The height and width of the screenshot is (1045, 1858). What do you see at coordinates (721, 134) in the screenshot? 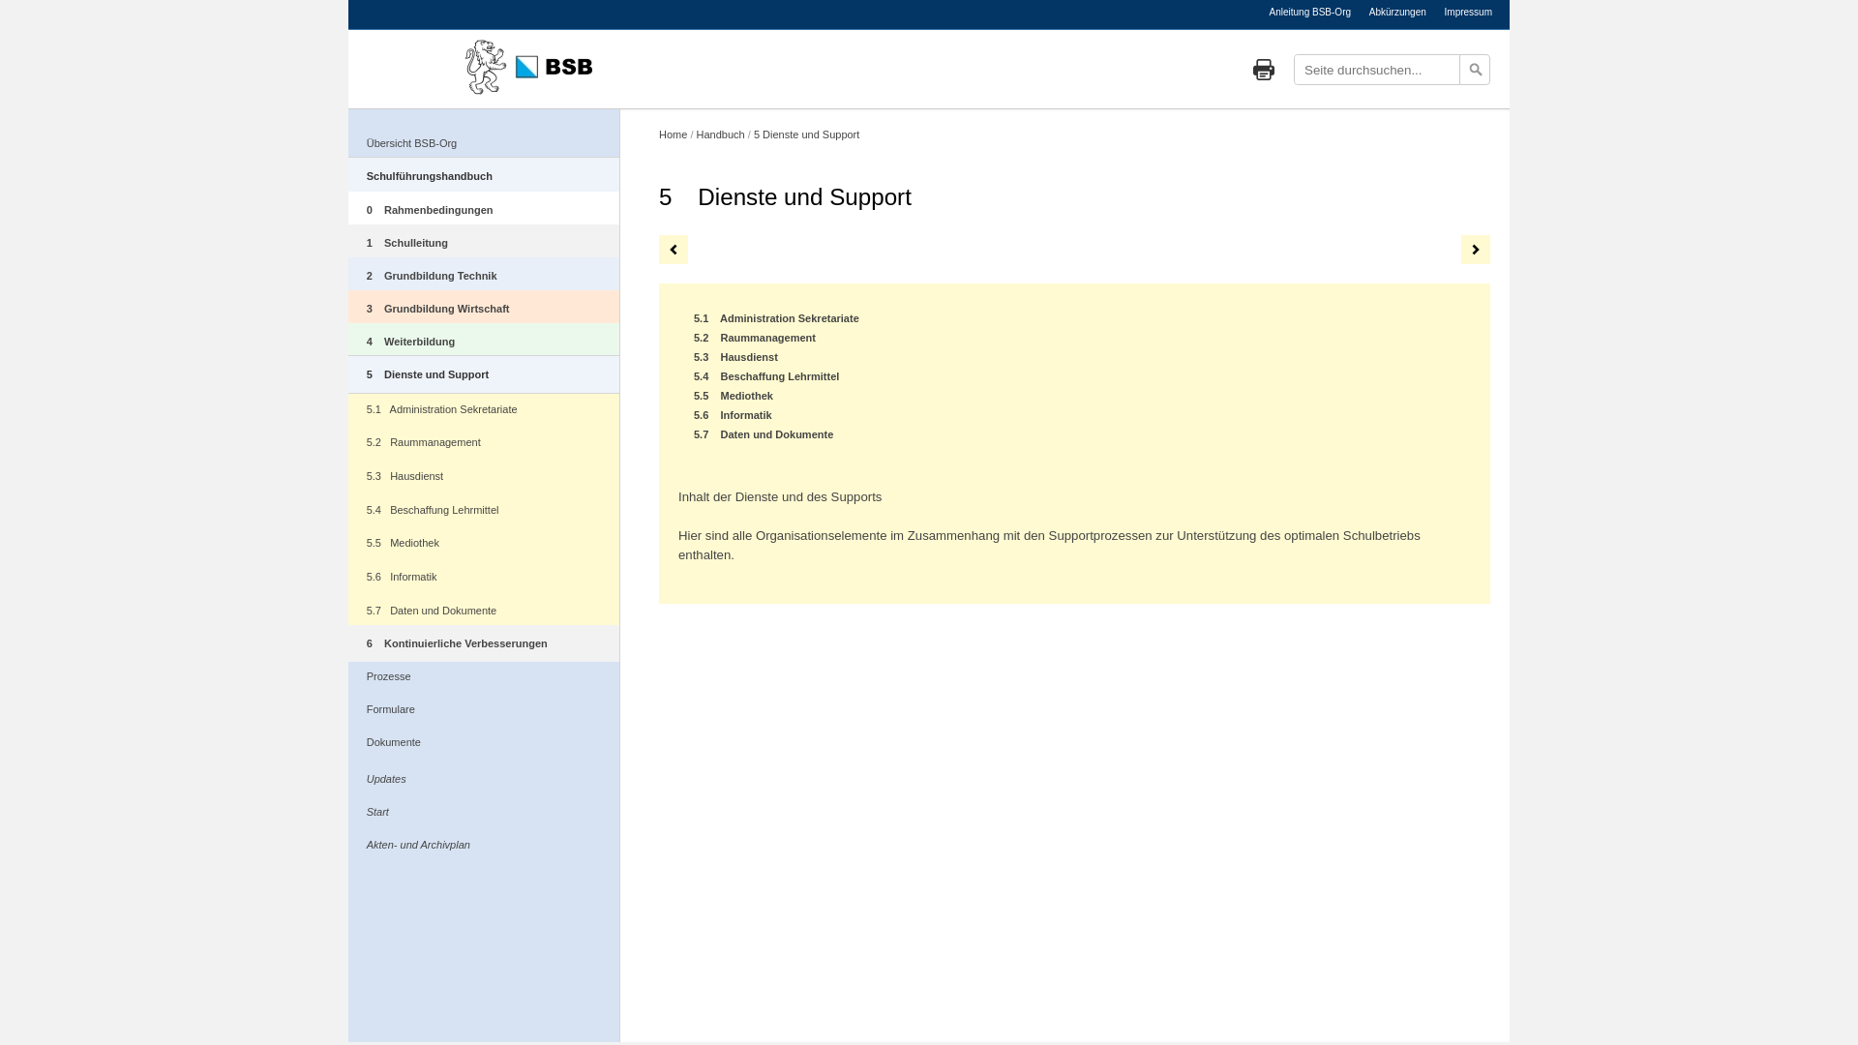
I see `Handbuch` at bounding box center [721, 134].